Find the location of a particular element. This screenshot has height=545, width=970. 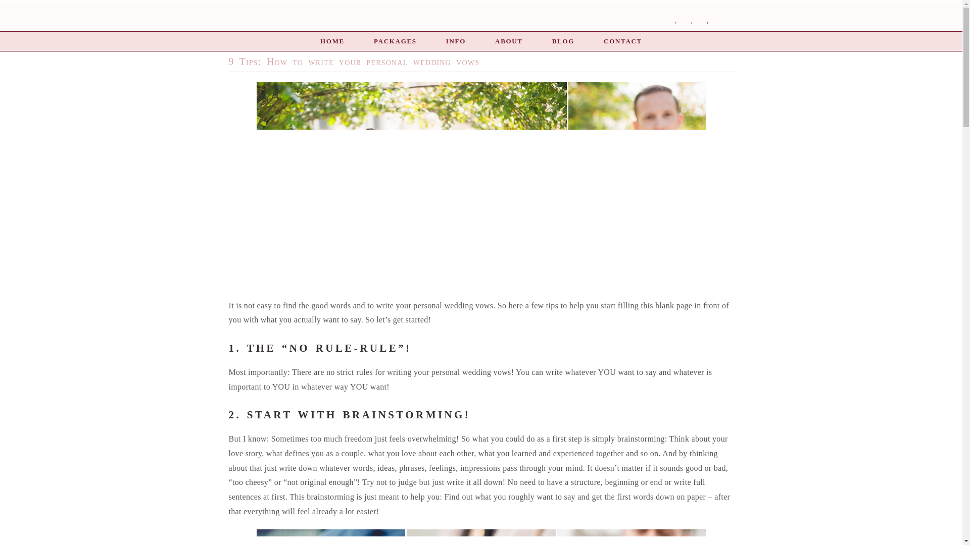

HOME is located at coordinates (332, 41).